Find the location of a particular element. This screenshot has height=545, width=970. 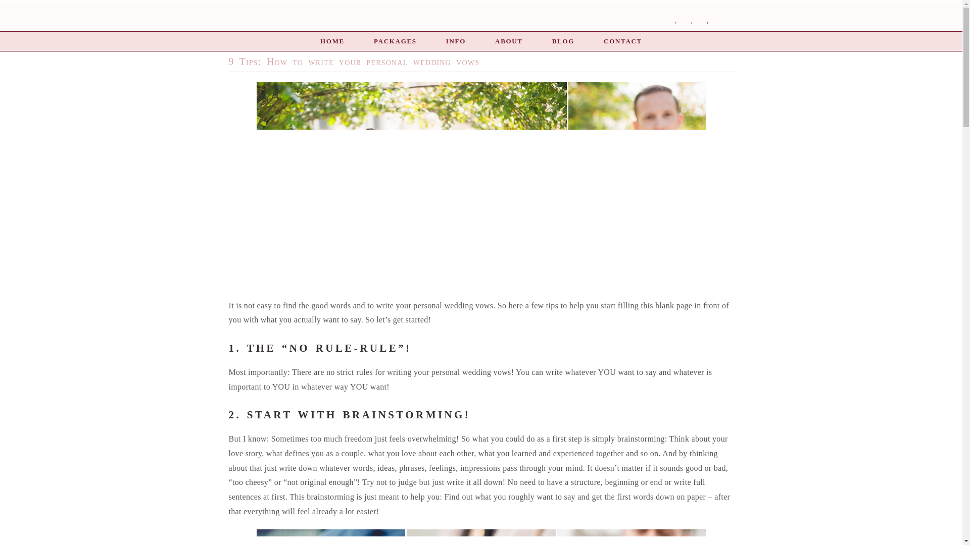

HOME is located at coordinates (332, 41).